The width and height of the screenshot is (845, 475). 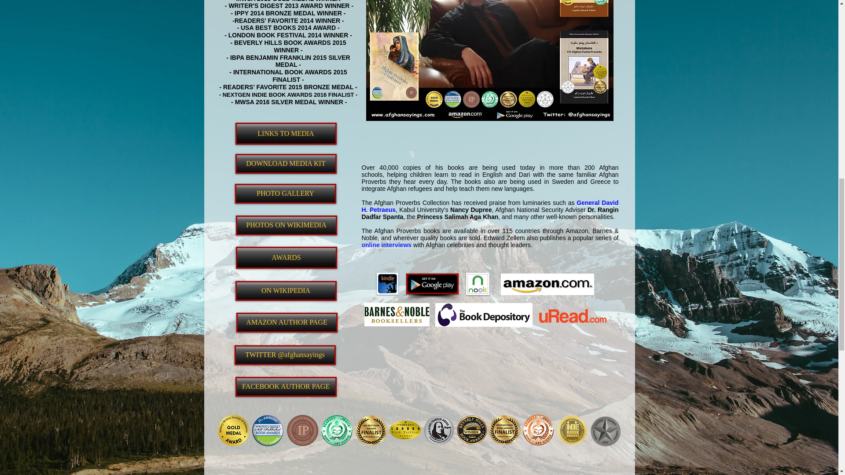 What do you see at coordinates (285, 387) in the screenshot?
I see `FACEBOOK AUTHOR PAGE` at bounding box center [285, 387].